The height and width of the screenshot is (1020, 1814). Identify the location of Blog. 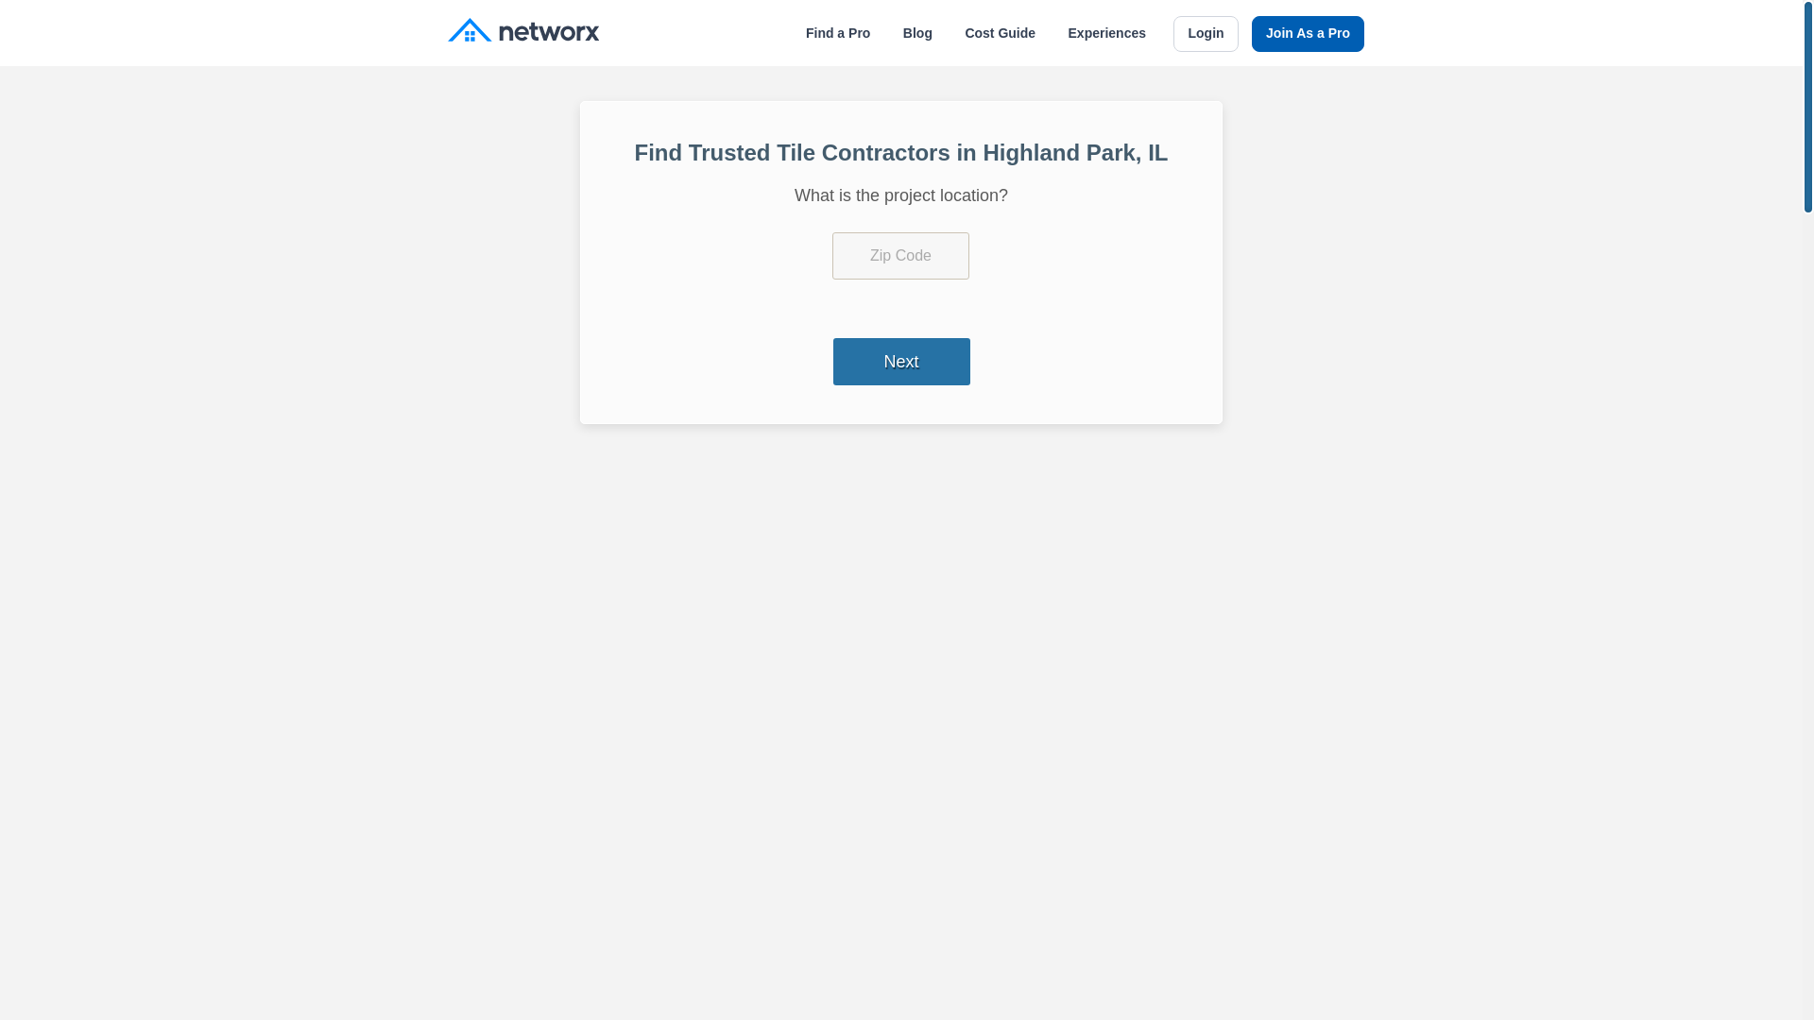
(917, 33).